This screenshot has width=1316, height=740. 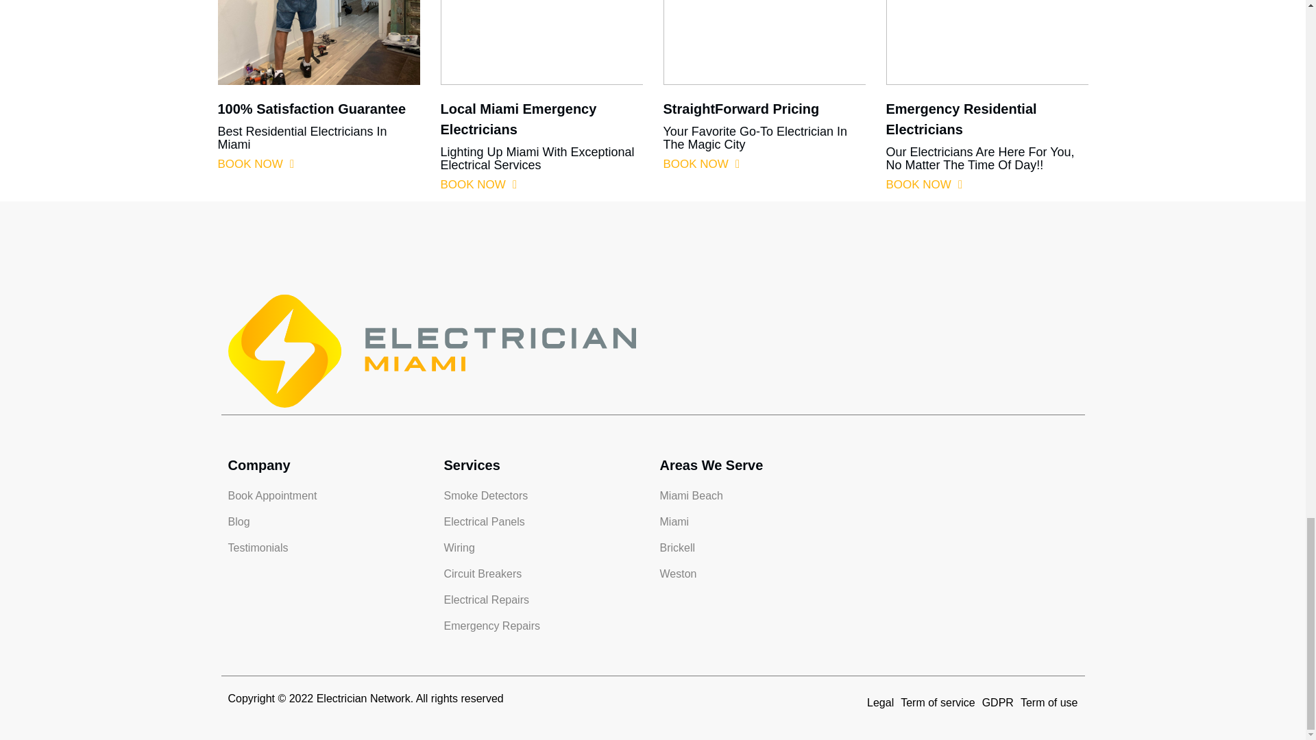 I want to click on Miami, so click(x=760, y=522).